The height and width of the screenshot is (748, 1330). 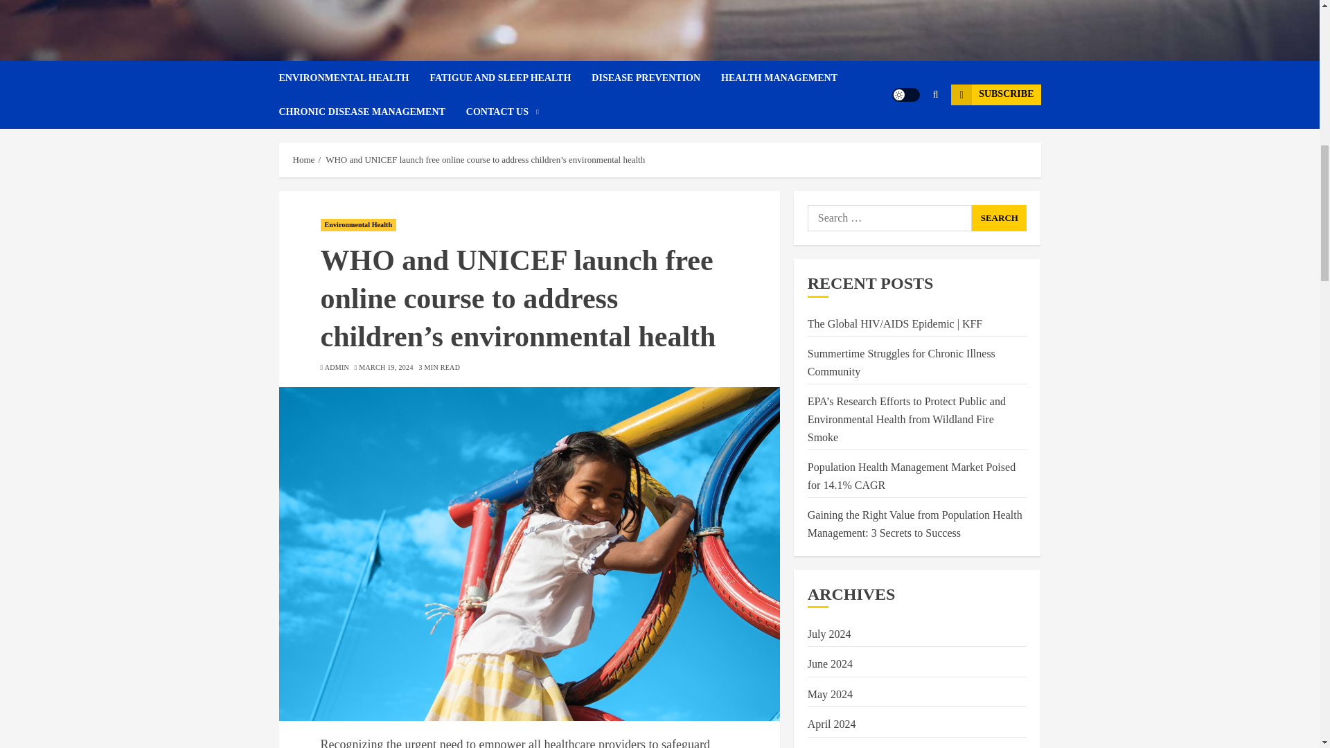 I want to click on Search, so click(x=909, y=136).